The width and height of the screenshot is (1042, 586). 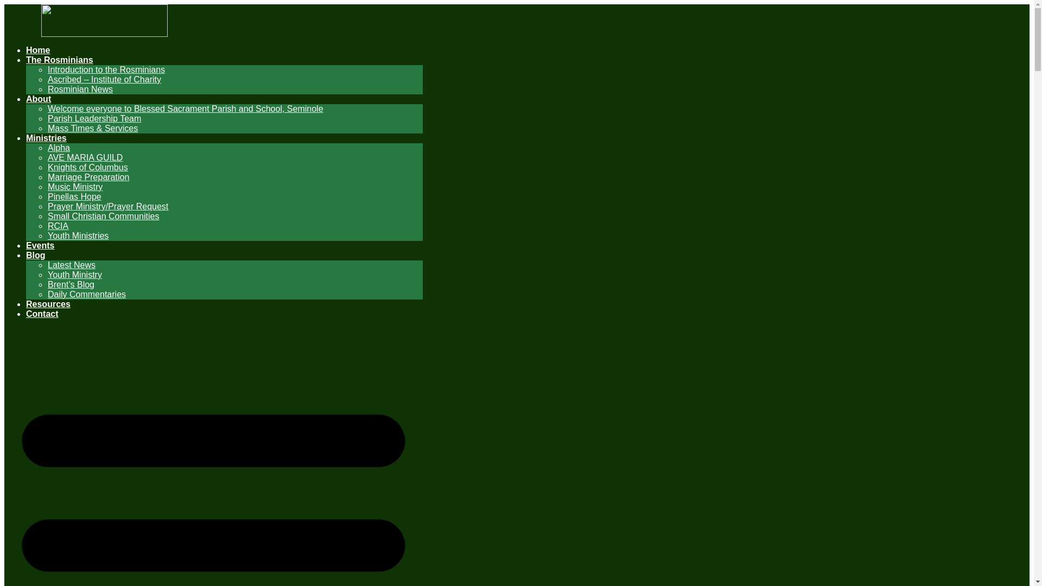 What do you see at coordinates (78, 235) in the screenshot?
I see `Youth Ministries` at bounding box center [78, 235].